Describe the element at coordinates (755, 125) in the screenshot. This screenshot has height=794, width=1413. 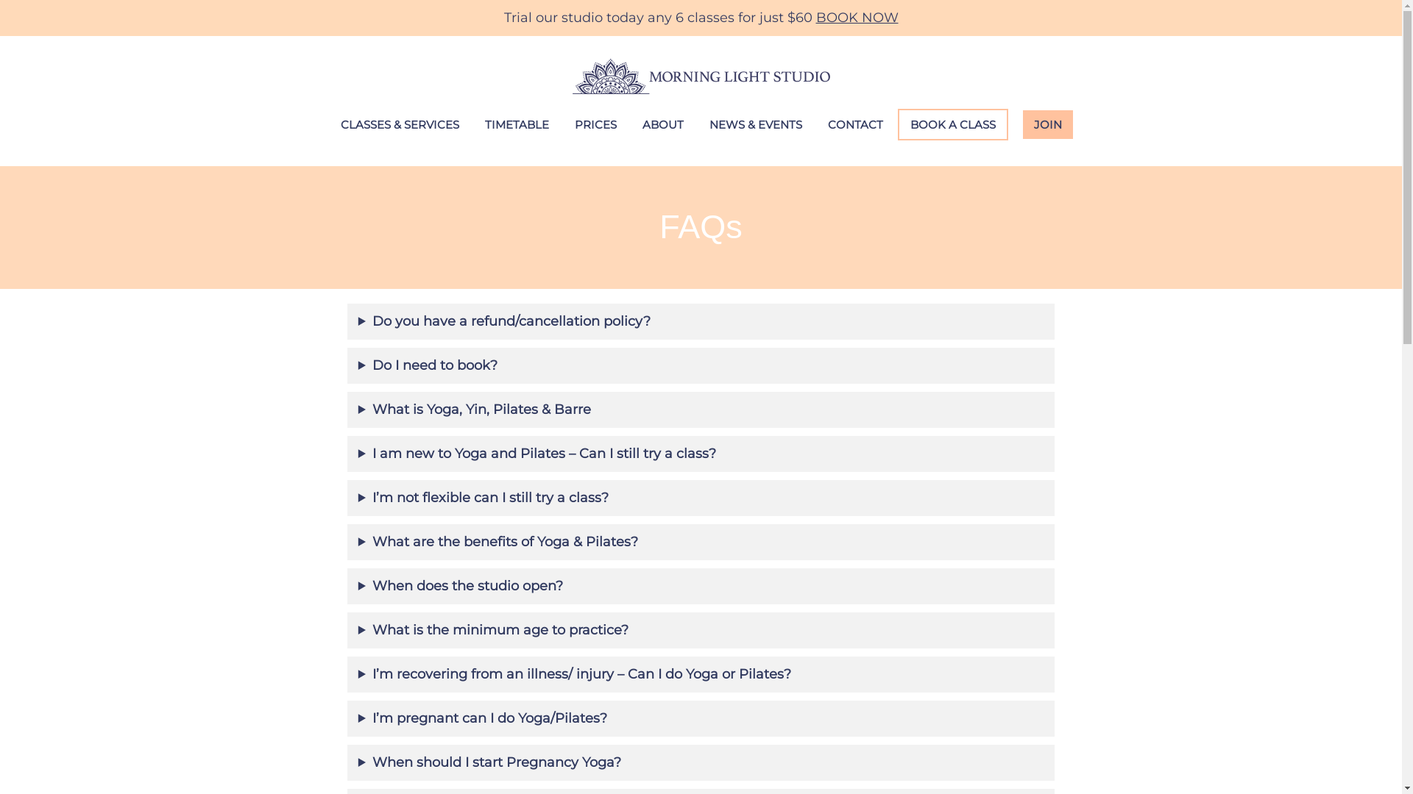
I see `NEWS & EVENTS` at that location.